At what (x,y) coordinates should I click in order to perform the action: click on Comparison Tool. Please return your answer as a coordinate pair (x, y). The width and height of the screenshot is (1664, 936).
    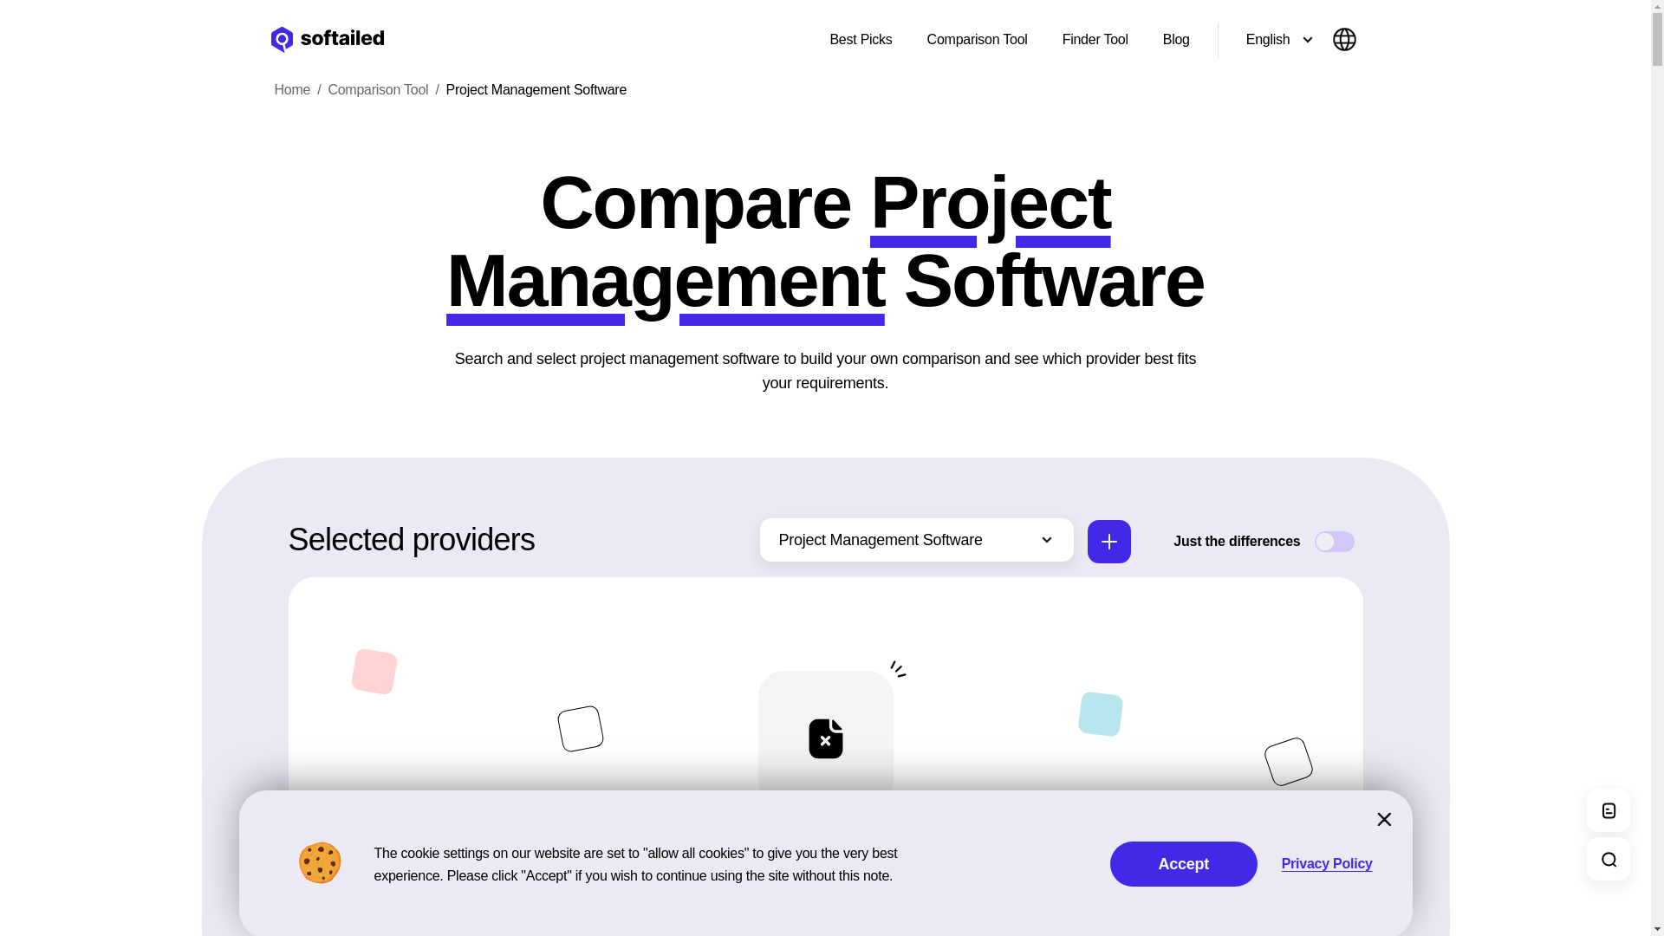
    Looking at the image, I should click on (378, 89).